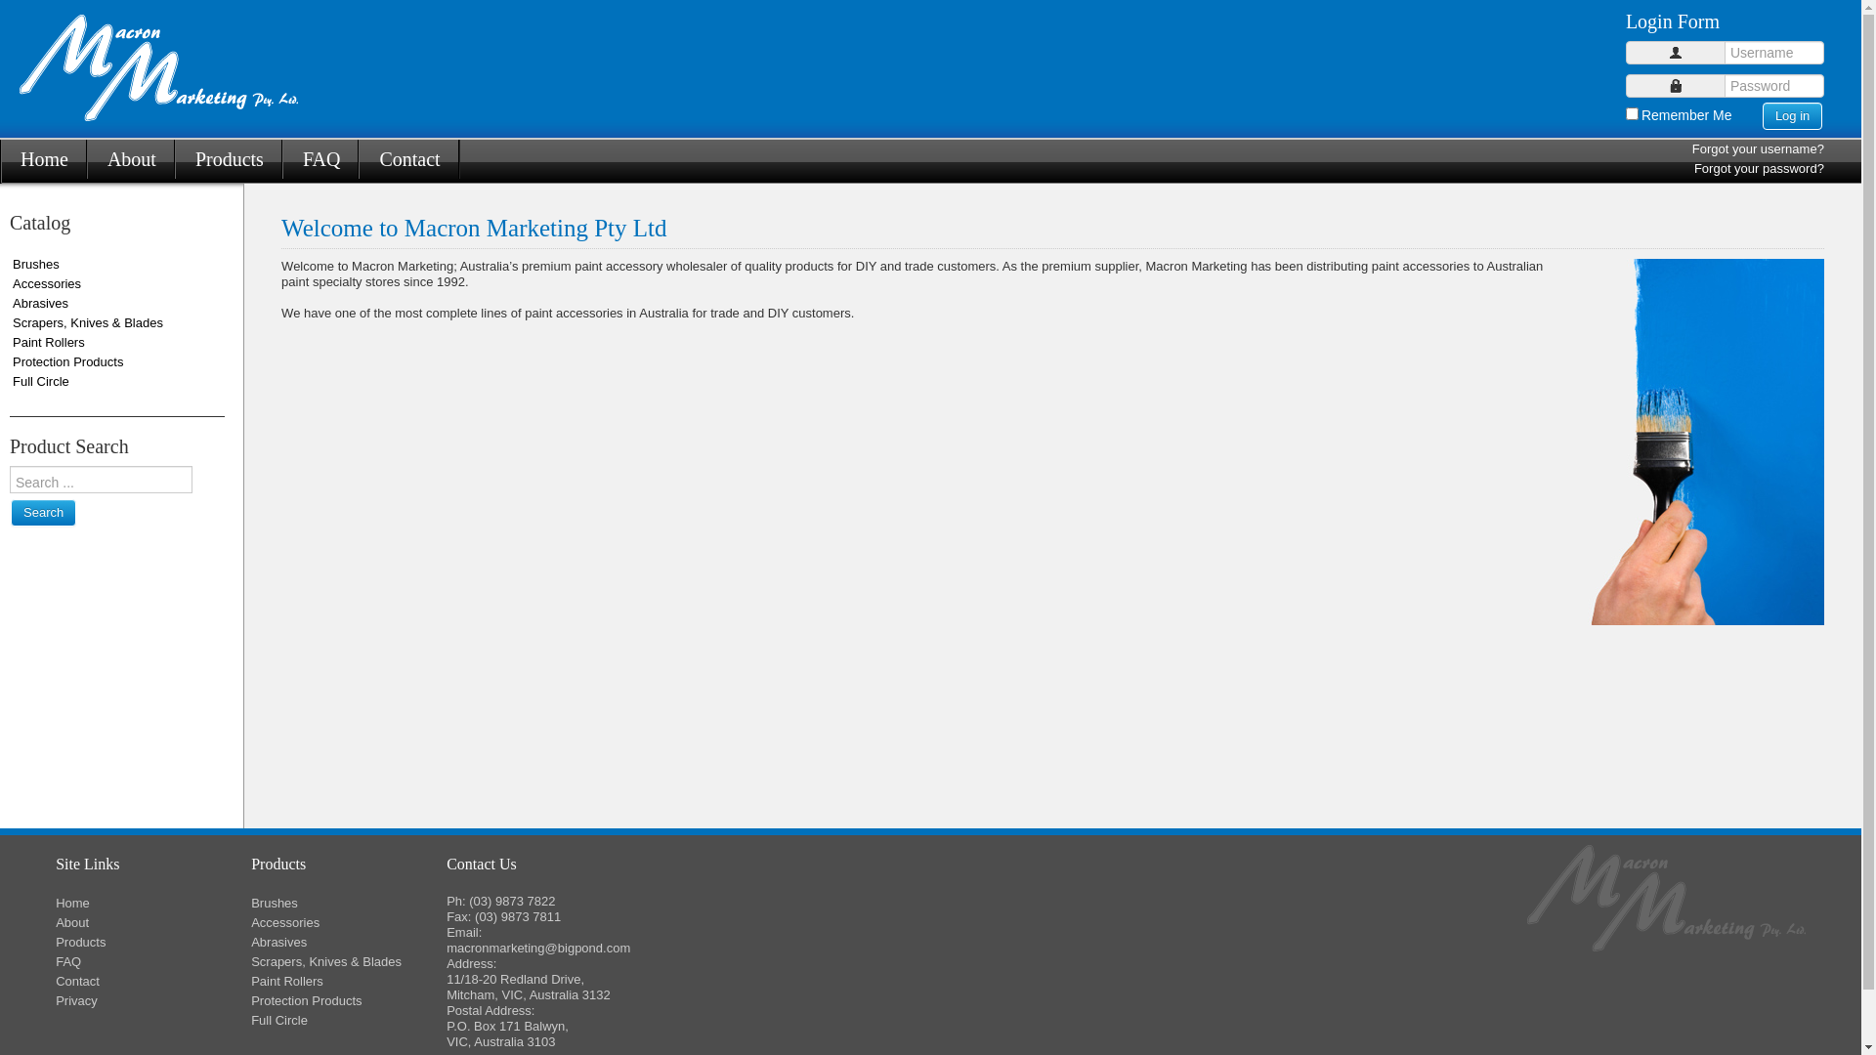  What do you see at coordinates (122, 323) in the screenshot?
I see `Scrapers, Knives & Blades` at bounding box center [122, 323].